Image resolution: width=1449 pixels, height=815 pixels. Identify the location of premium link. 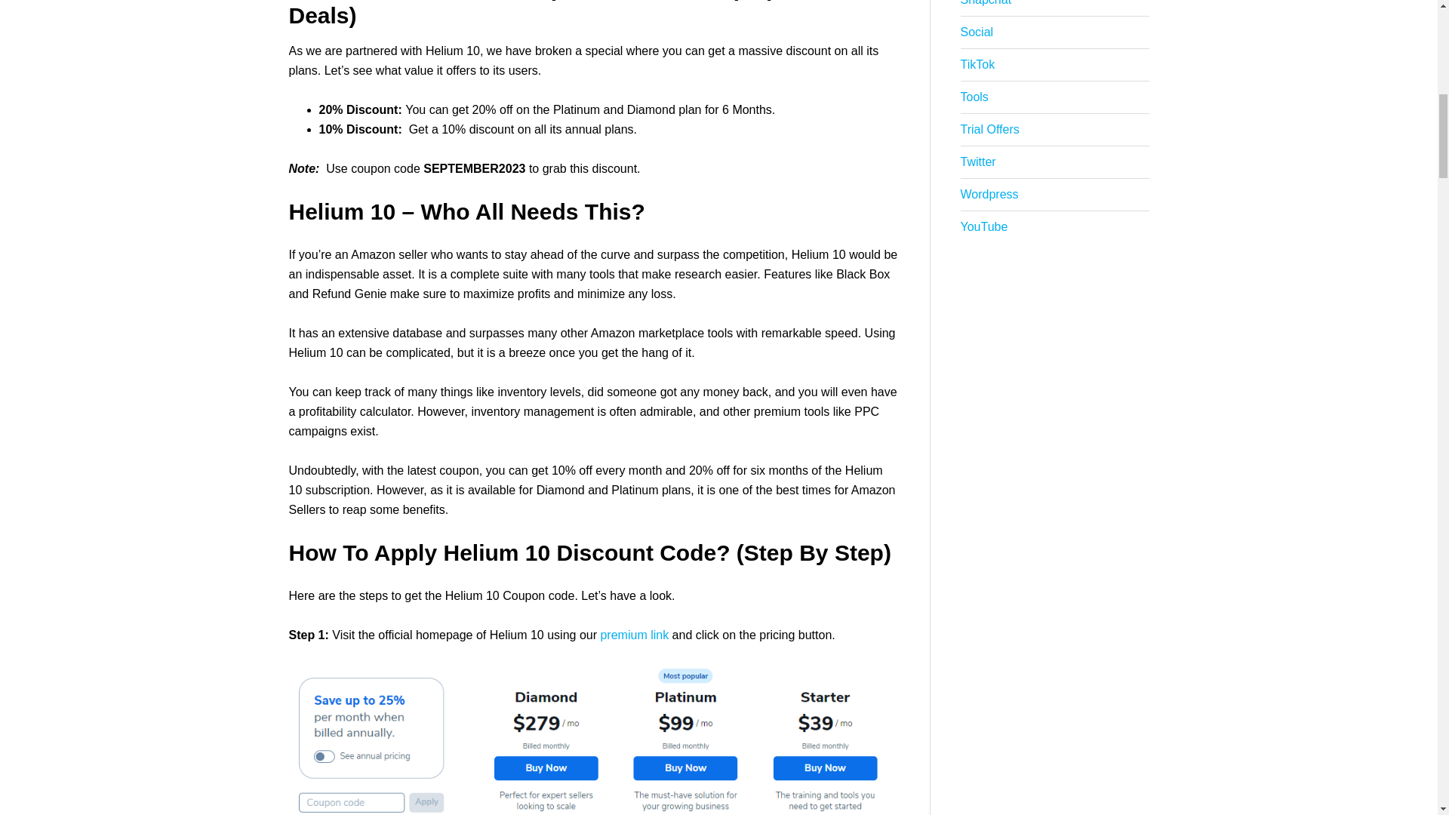
(634, 634).